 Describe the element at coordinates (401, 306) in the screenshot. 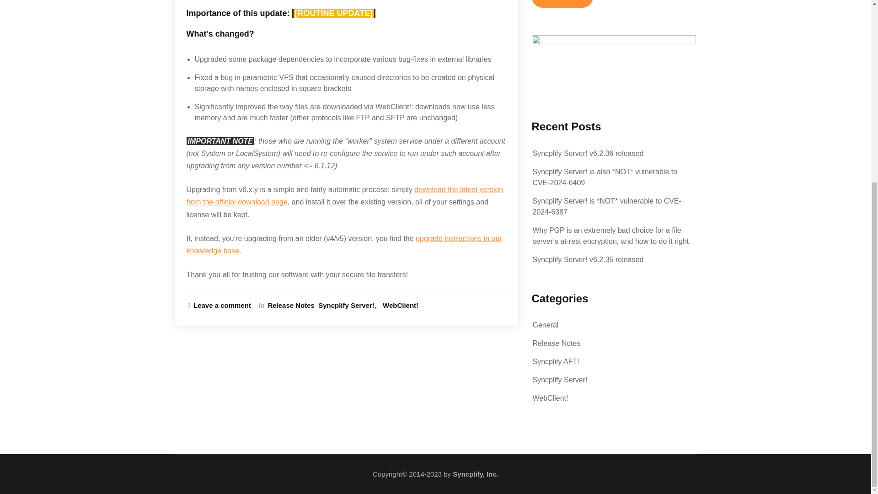

I see `WebClient!` at that location.